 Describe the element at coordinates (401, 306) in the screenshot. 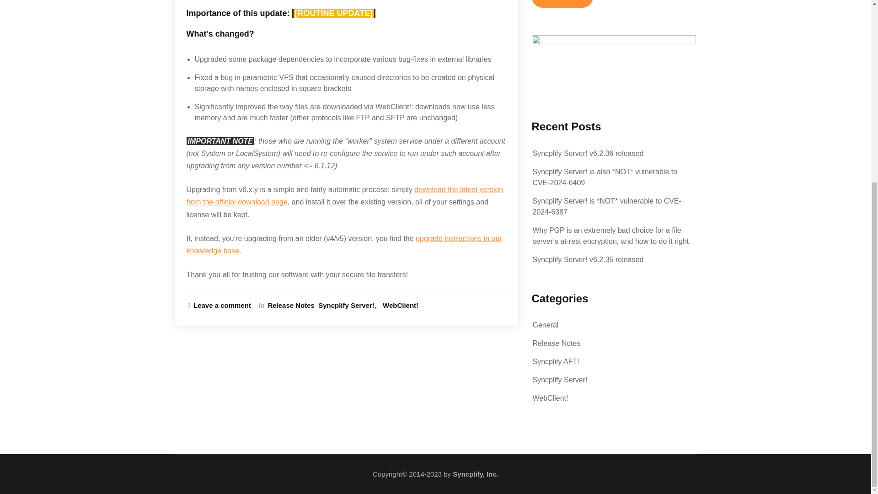

I see `WebClient!` at that location.